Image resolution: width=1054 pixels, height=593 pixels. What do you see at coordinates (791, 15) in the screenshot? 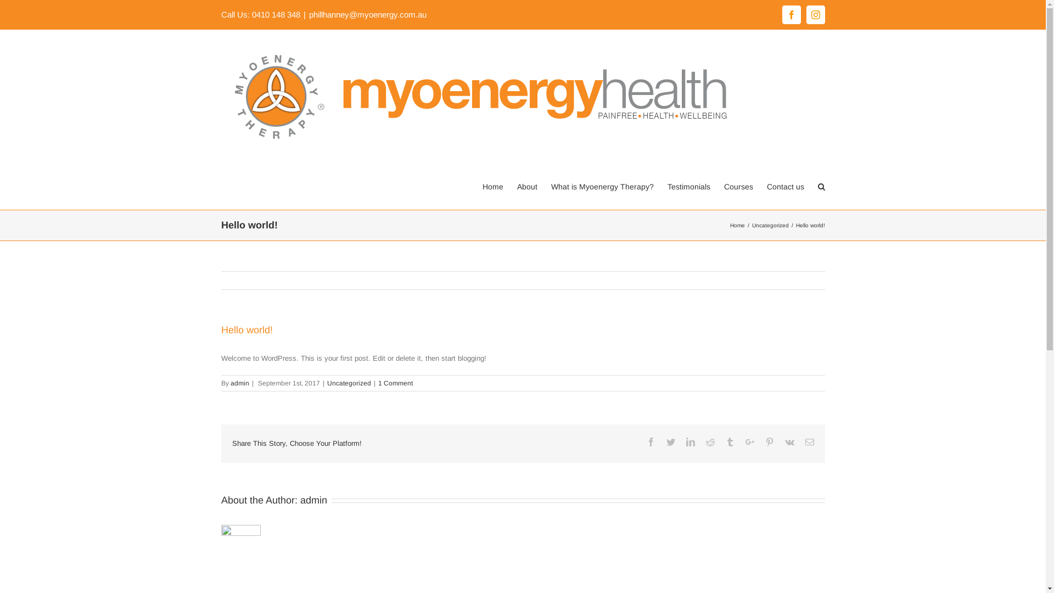
I see `Facebook` at bounding box center [791, 15].